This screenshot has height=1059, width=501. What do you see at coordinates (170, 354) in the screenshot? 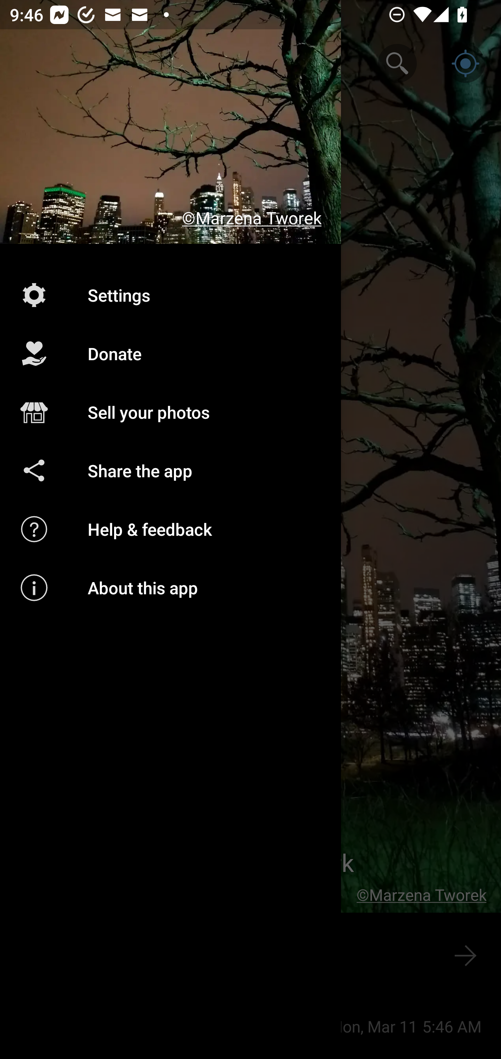
I see `Donate` at bounding box center [170, 354].